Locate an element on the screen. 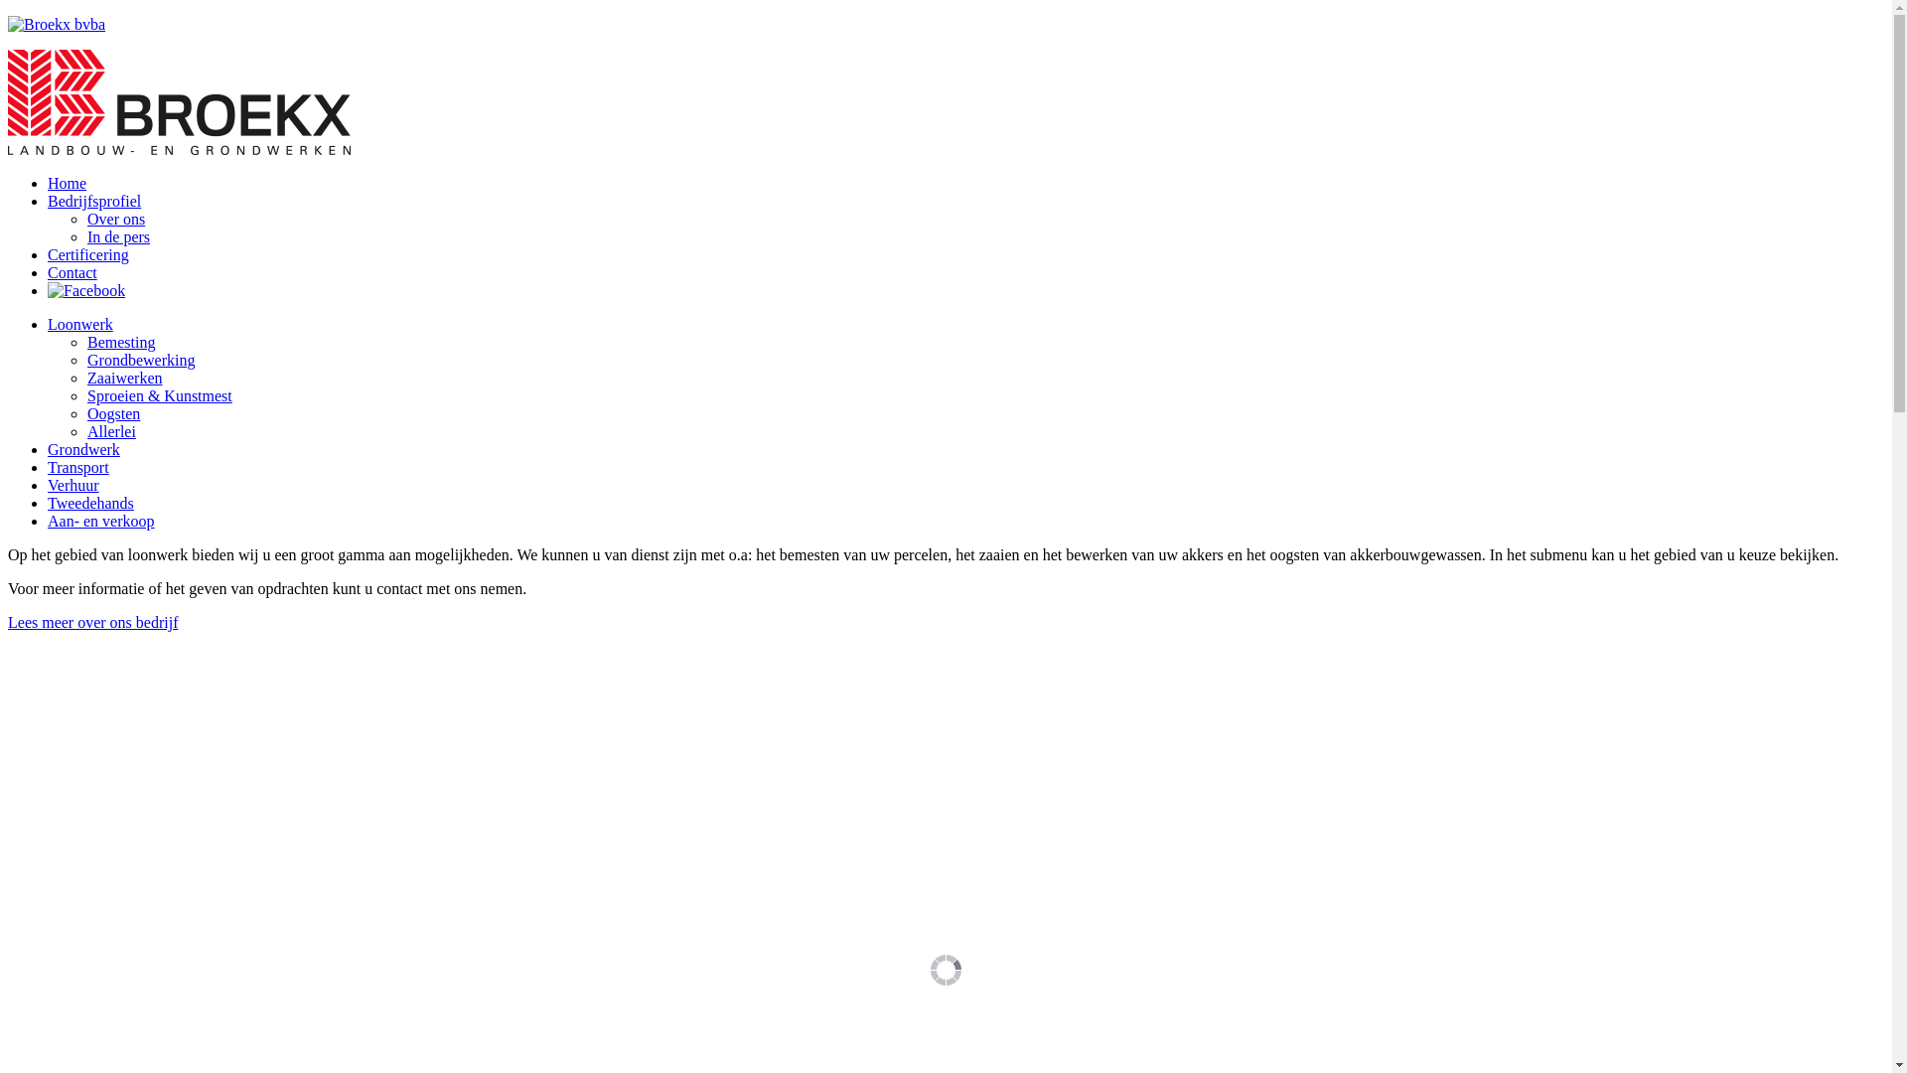 This screenshot has width=1907, height=1073. Transport is located at coordinates (78, 467).